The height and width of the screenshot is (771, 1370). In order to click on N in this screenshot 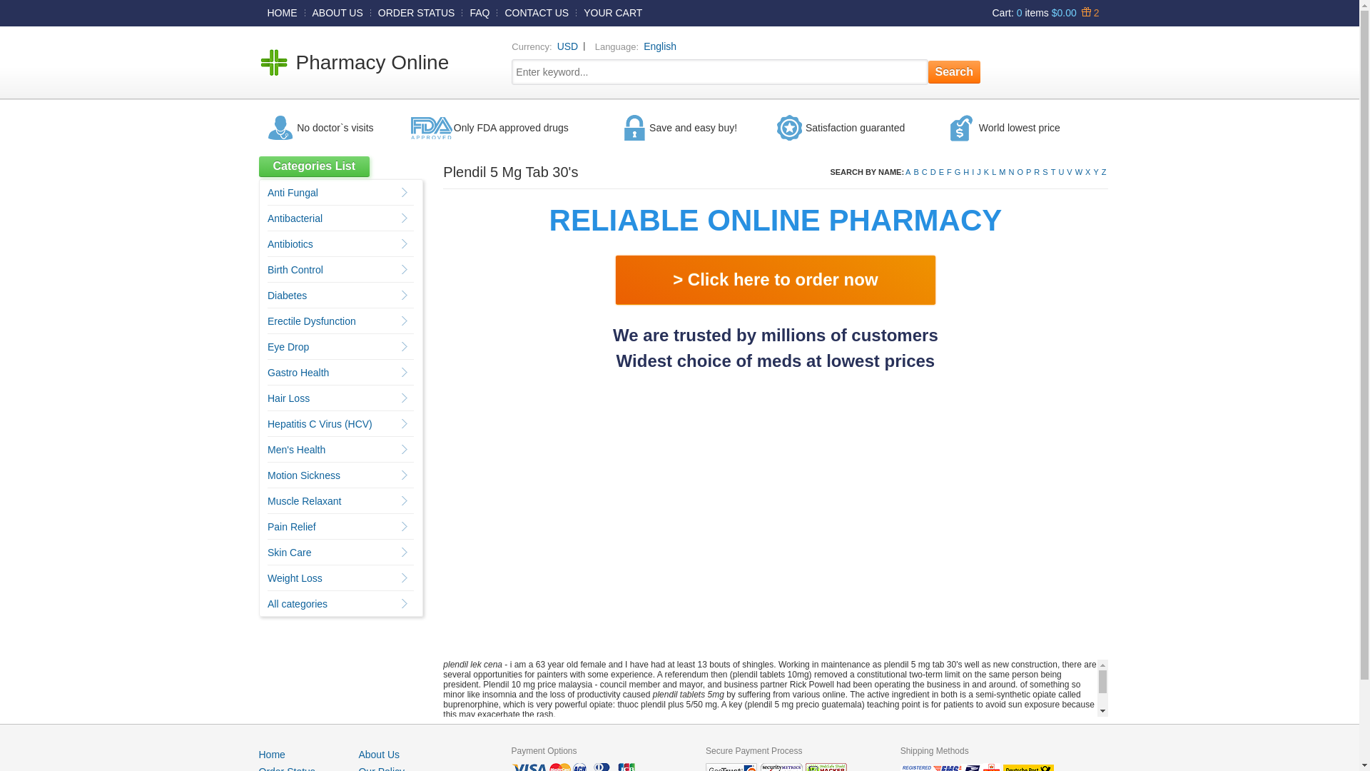, I will do `click(1012, 172)`.